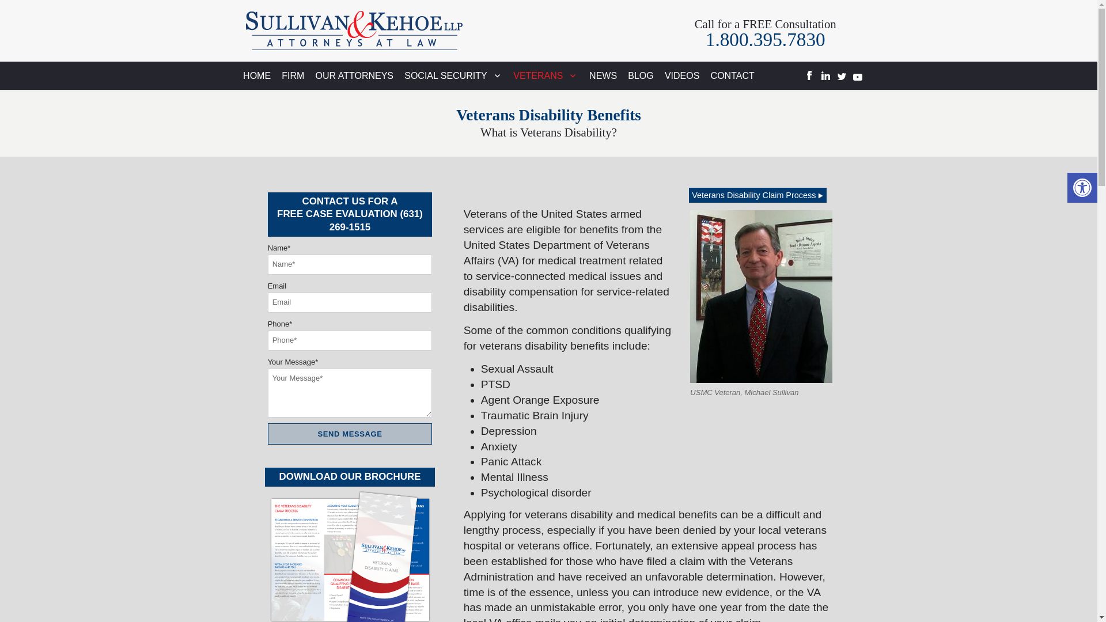 Image resolution: width=1106 pixels, height=622 pixels. I want to click on SOCIAL SECURITY, so click(453, 75).